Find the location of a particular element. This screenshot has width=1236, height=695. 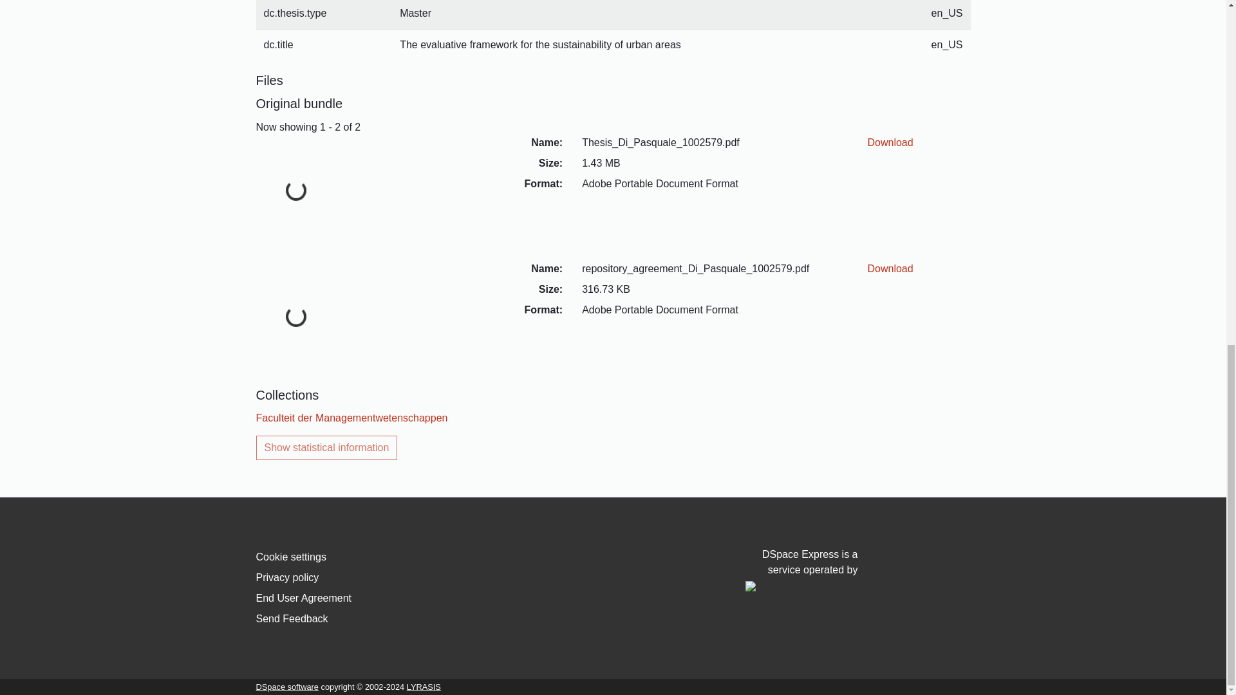

Faculteit der Managementwetenschappen is located at coordinates (351, 418).